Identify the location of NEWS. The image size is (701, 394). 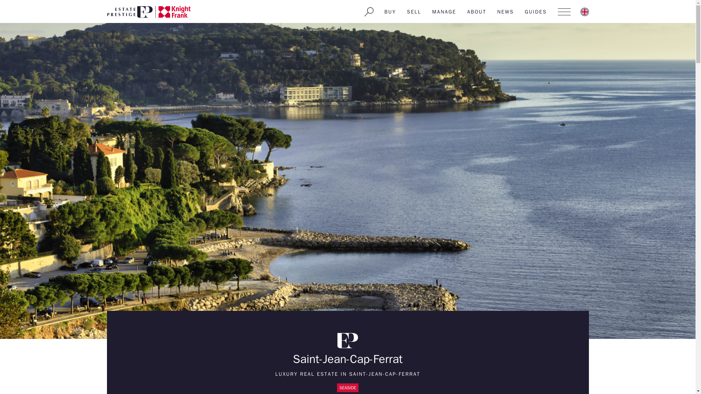
(505, 12).